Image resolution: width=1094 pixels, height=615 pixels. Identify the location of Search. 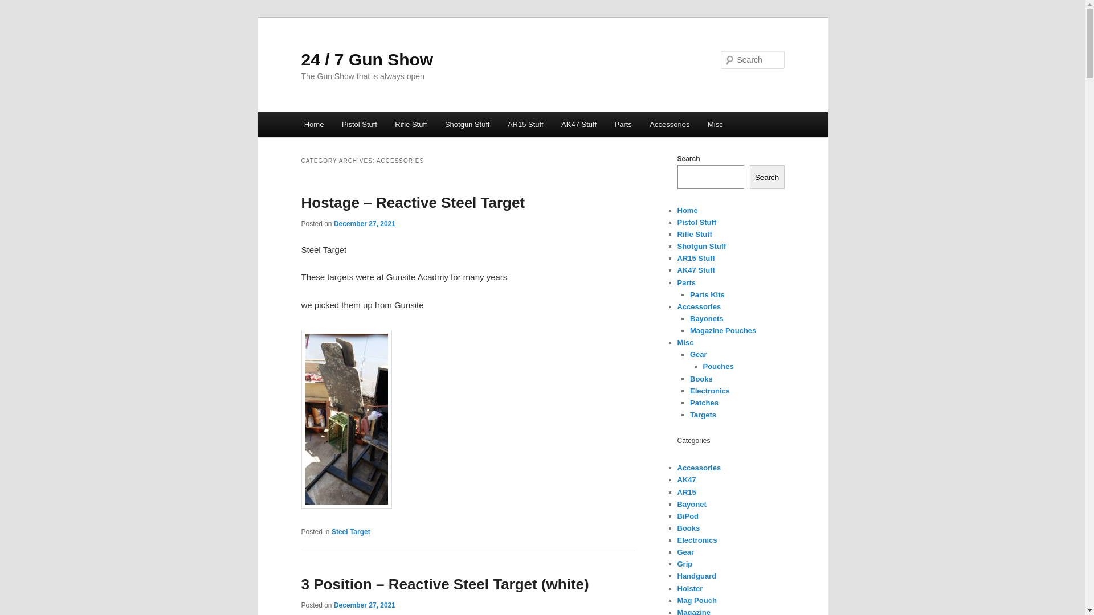
(18, 7).